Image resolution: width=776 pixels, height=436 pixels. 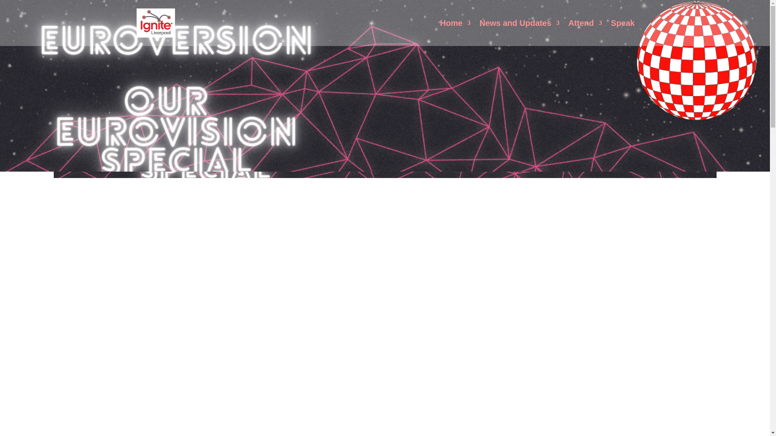 I want to click on Attend, so click(x=585, y=33).